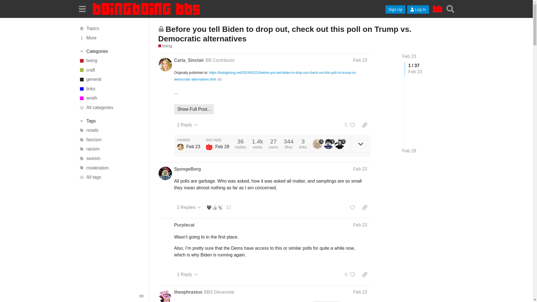 Image resolution: width=537 pixels, height=302 pixels. What do you see at coordinates (111, 89) in the screenshot?
I see `links` at bounding box center [111, 89].